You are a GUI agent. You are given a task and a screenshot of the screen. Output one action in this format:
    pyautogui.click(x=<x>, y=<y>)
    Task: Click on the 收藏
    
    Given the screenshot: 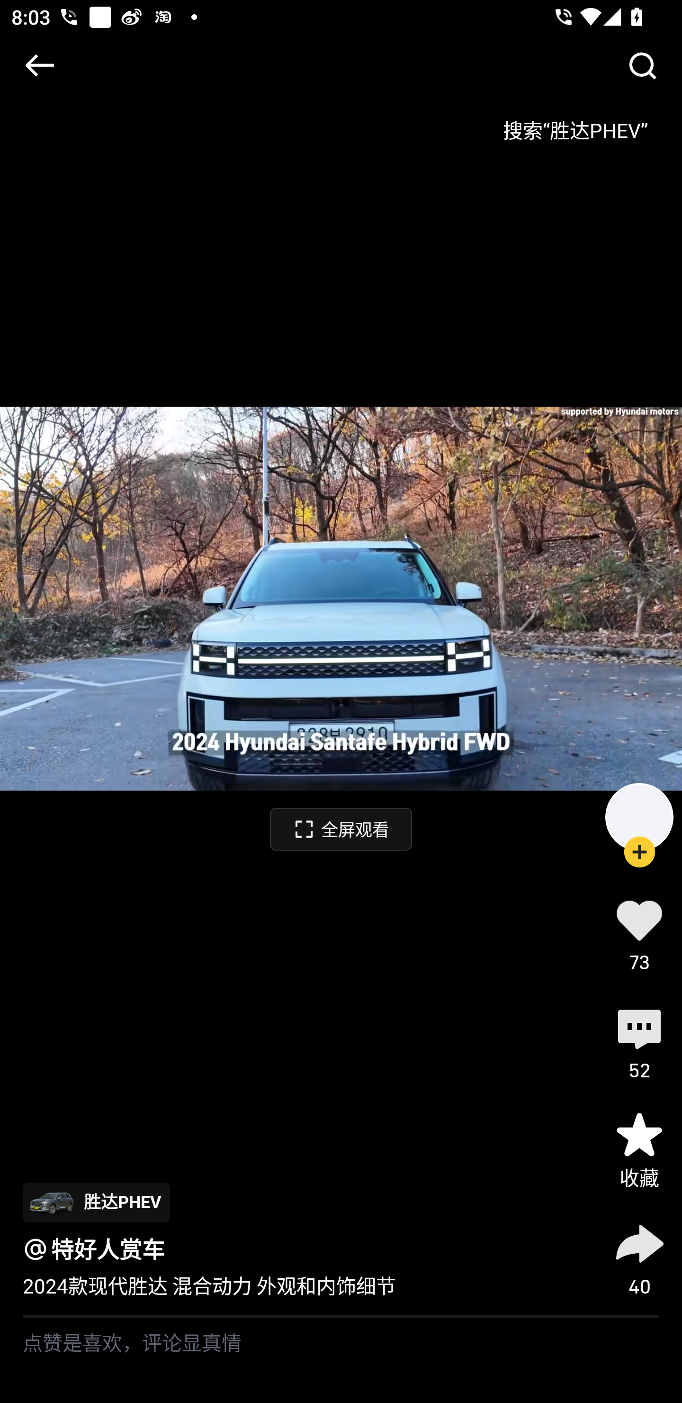 What is the action you would take?
    pyautogui.click(x=639, y=1150)
    